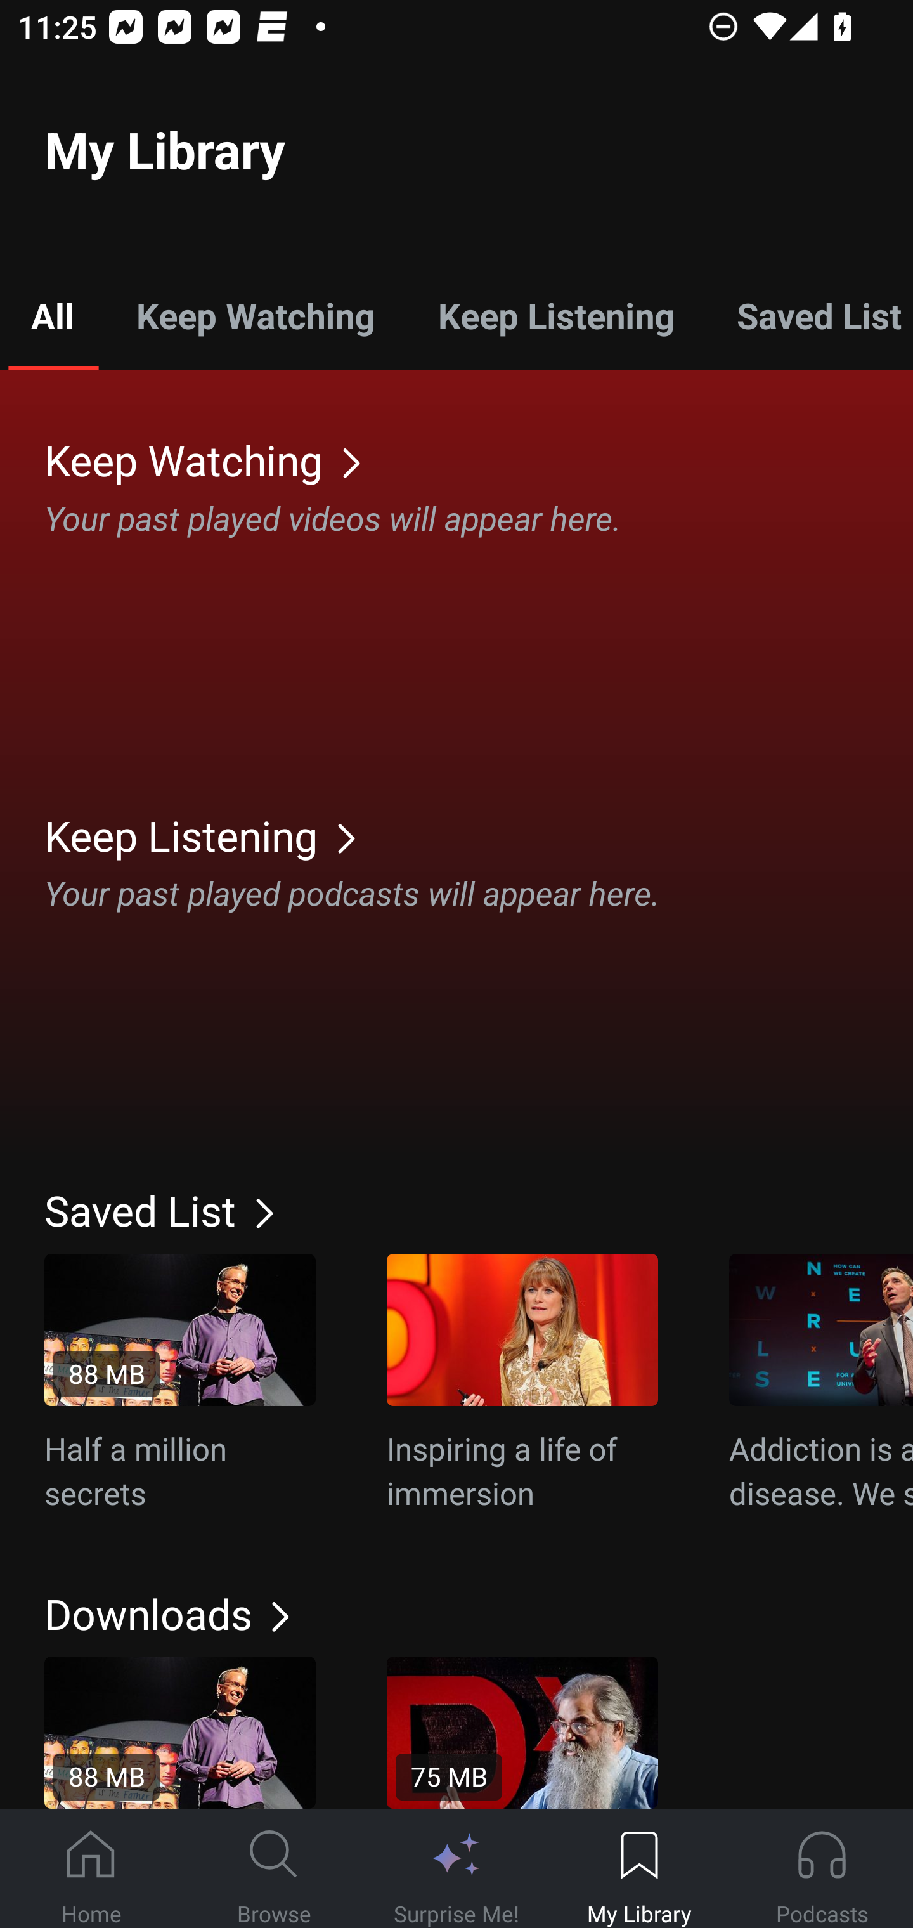  I want to click on Keep Watching, so click(255, 315).